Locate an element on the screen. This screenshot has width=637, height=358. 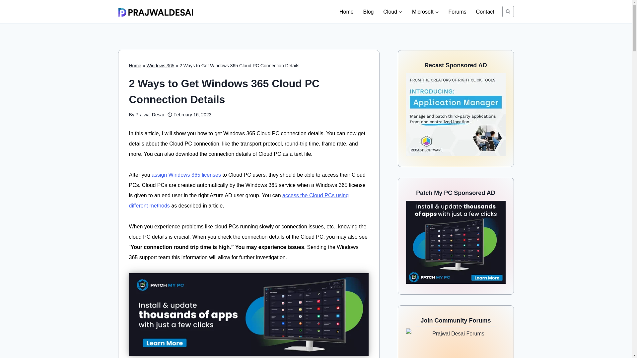
access the Cloud PCs using different methods is located at coordinates (238, 200).